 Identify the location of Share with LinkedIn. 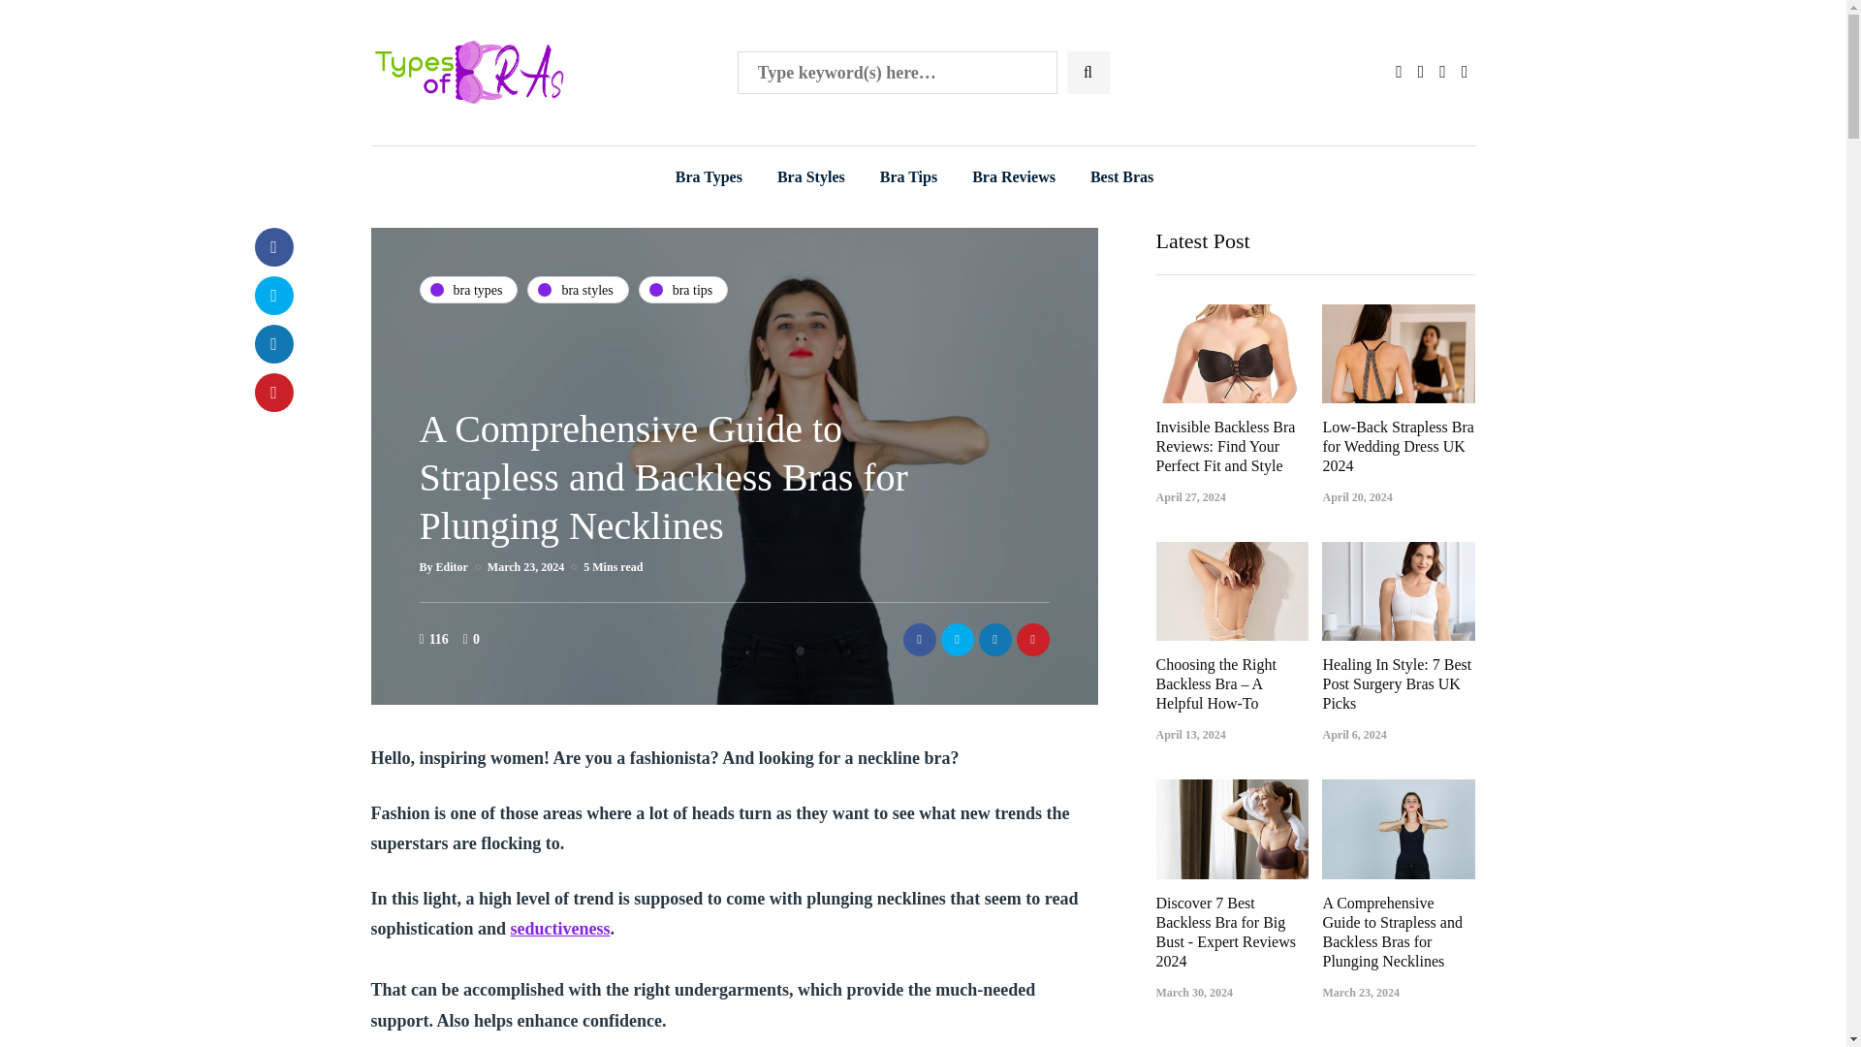
(272, 343).